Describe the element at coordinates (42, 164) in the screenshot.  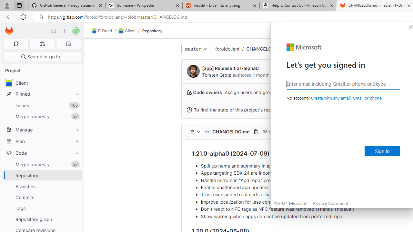
I see `Merge requests27` at that location.